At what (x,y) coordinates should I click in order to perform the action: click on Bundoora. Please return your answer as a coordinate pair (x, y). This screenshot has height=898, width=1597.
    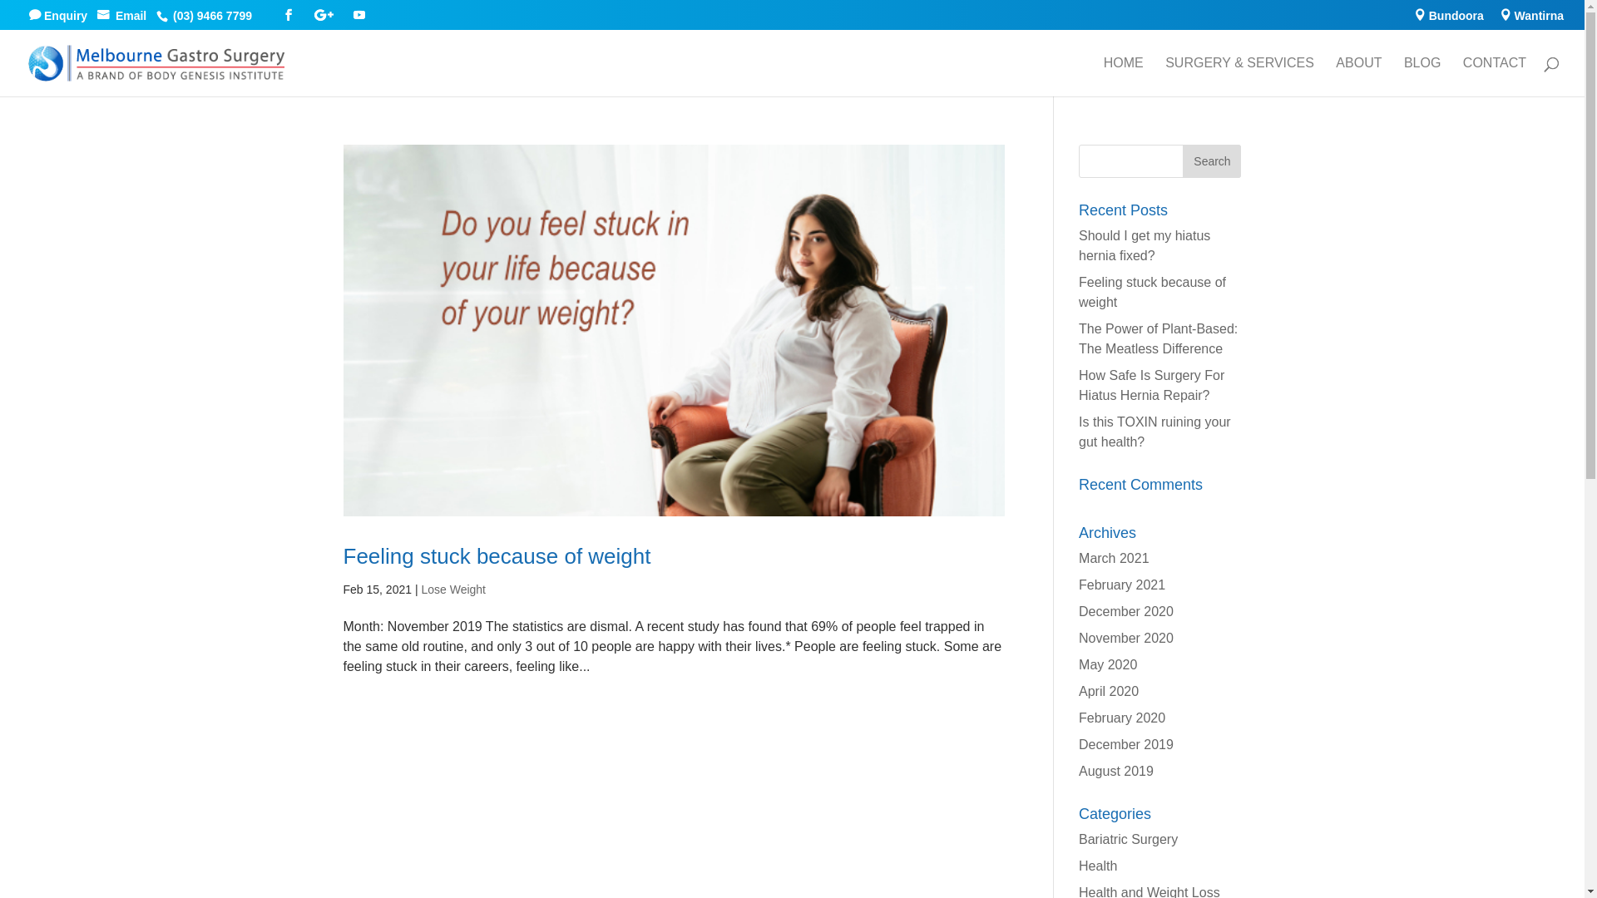
    Looking at the image, I should click on (1449, 19).